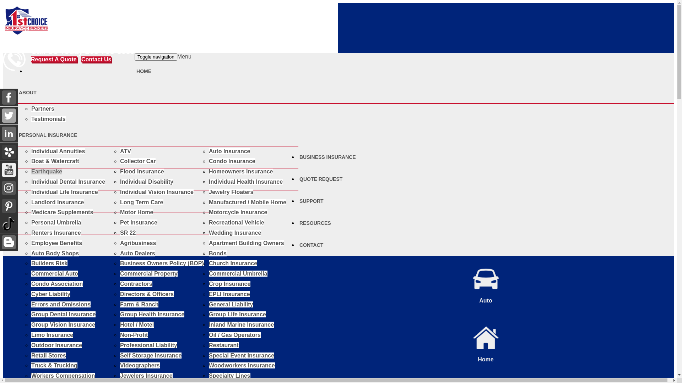  What do you see at coordinates (157, 192) in the screenshot?
I see `Individual Vision Insurance` at bounding box center [157, 192].